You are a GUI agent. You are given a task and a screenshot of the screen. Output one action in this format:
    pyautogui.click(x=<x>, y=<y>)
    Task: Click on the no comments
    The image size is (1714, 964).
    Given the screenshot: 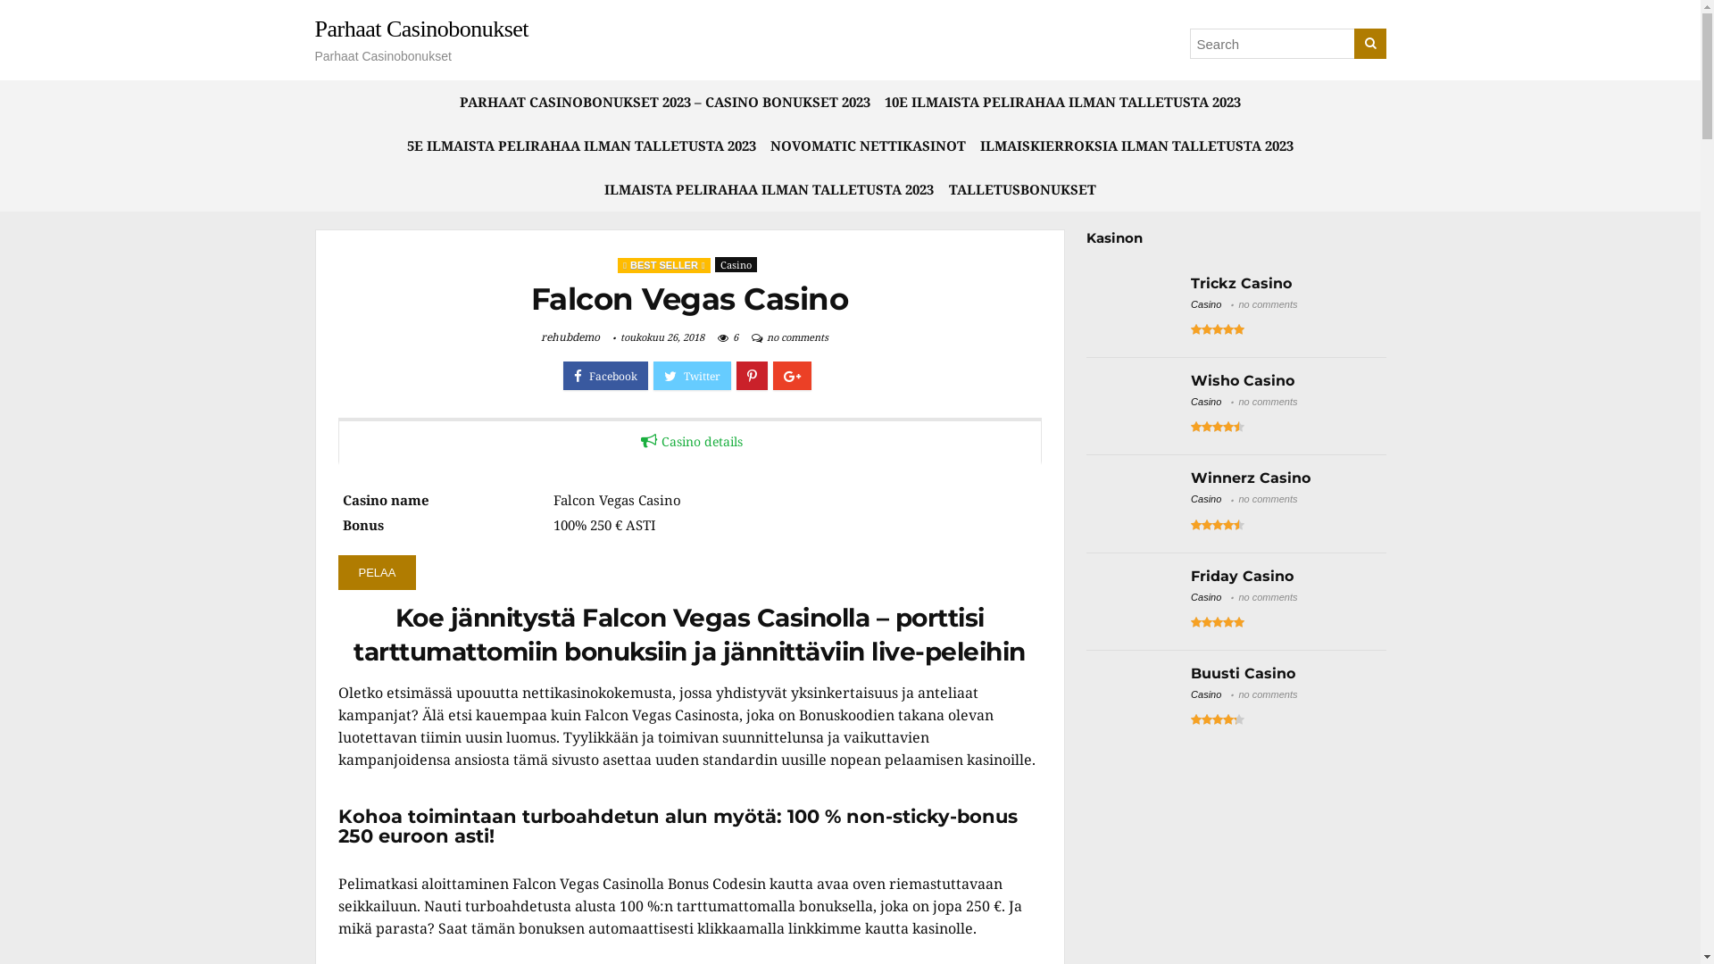 What is the action you would take?
    pyautogui.click(x=796, y=337)
    